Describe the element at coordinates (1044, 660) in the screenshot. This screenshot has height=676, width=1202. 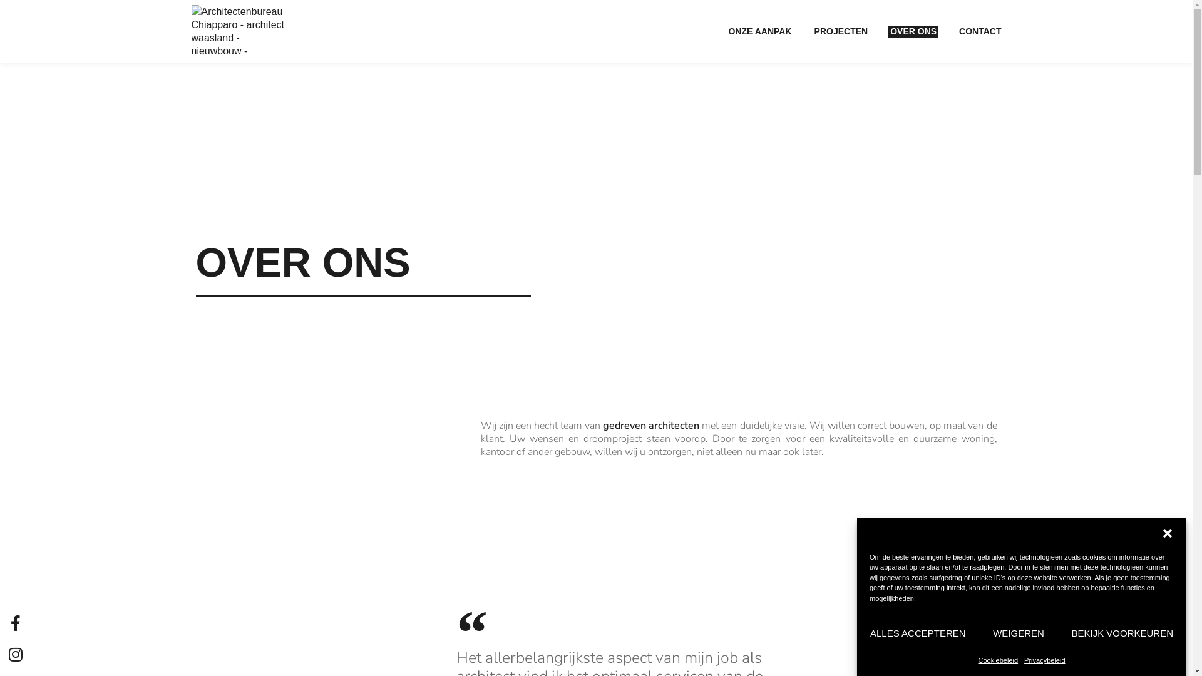
I see `Privacybeleid` at that location.